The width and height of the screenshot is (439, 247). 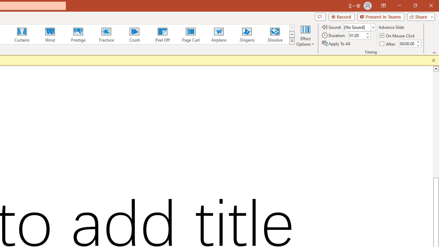 I want to click on Duration, so click(x=357, y=36).